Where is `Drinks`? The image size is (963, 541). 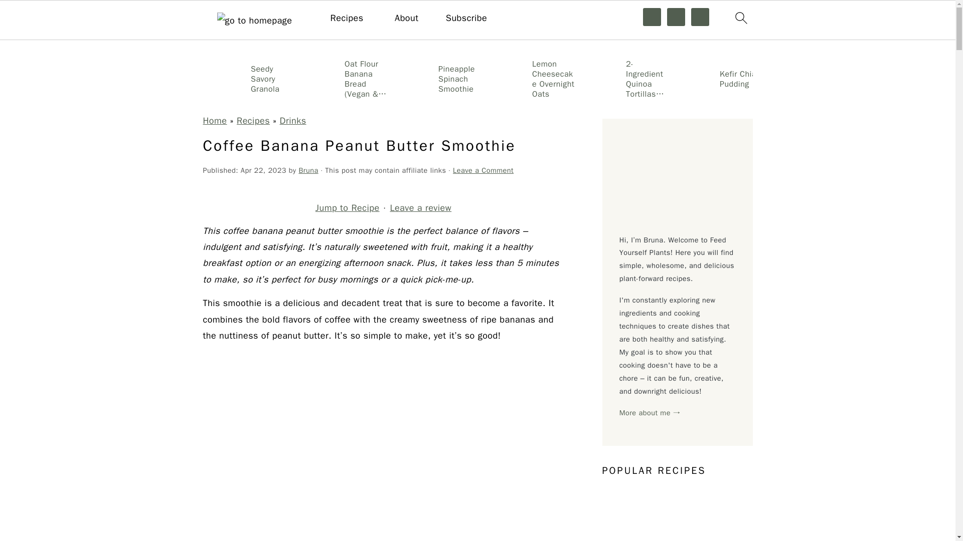 Drinks is located at coordinates (293, 120).